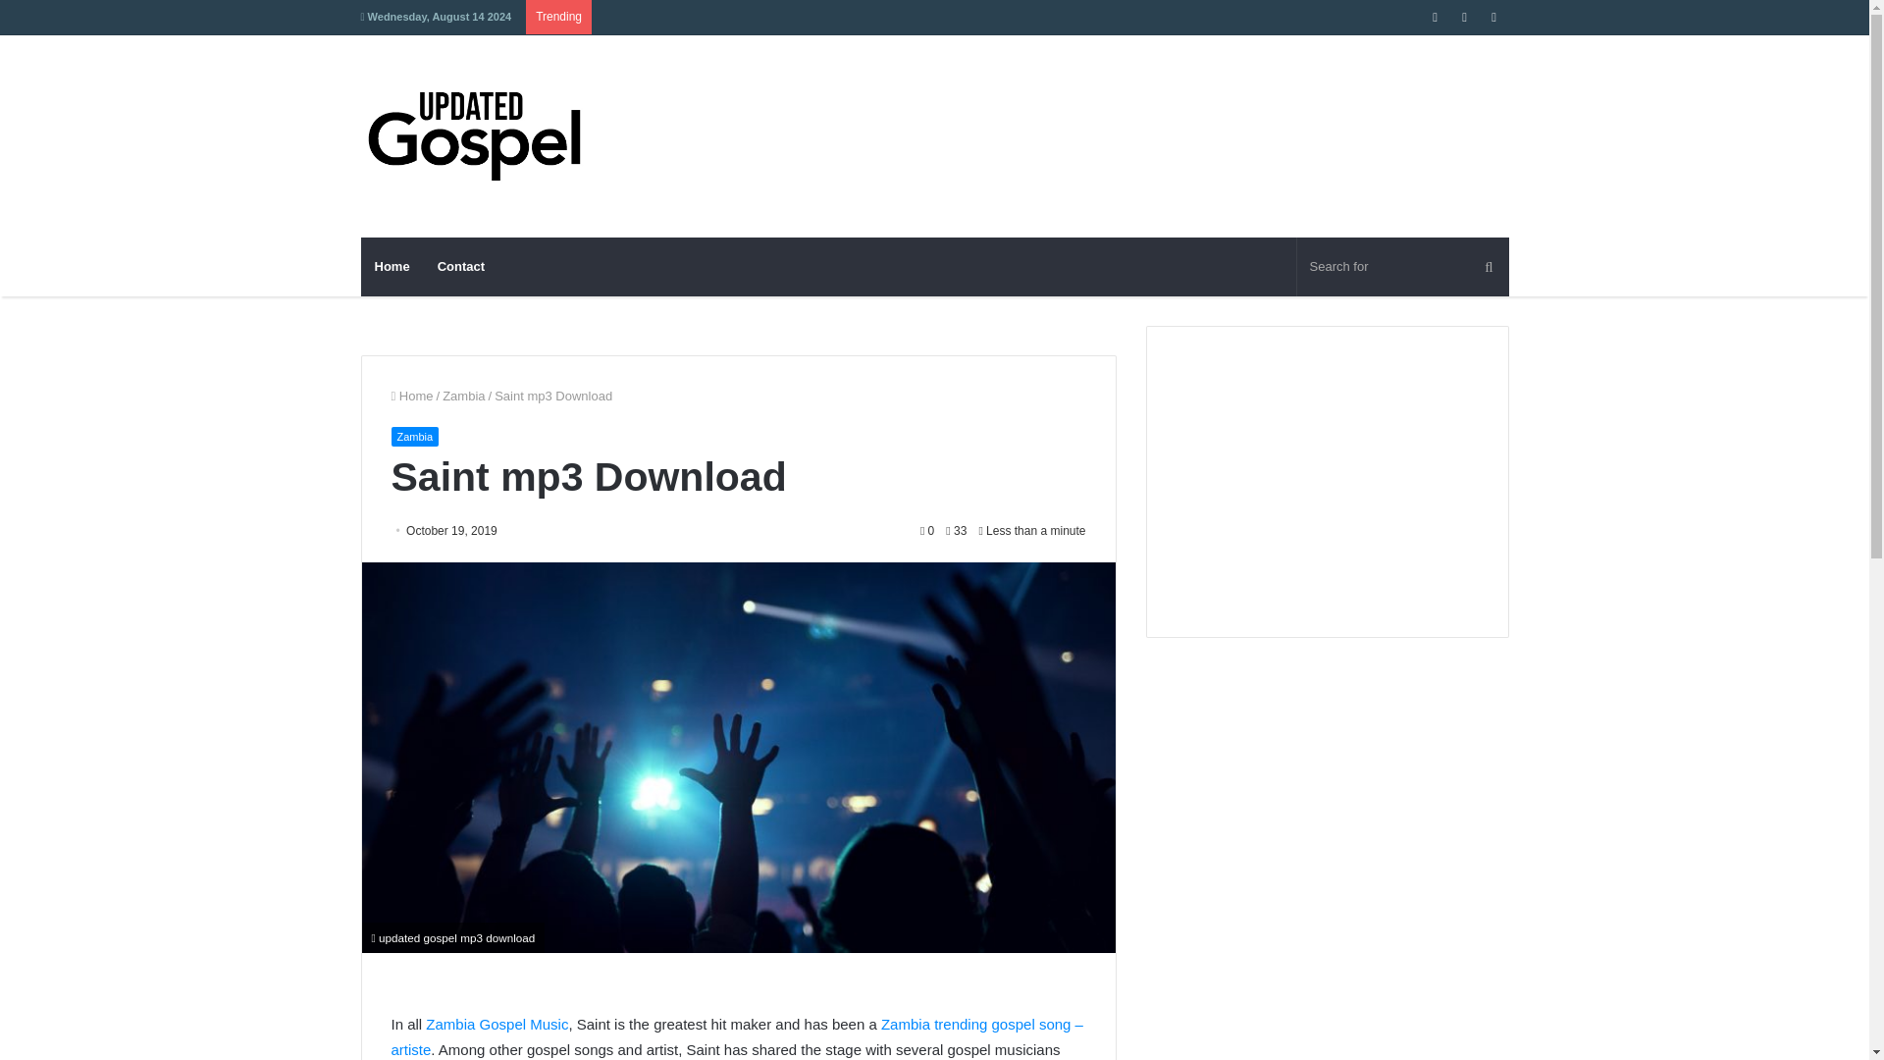 This screenshot has width=1884, height=1060. Describe the element at coordinates (461, 267) in the screenshot. I see `Contact` at that location.